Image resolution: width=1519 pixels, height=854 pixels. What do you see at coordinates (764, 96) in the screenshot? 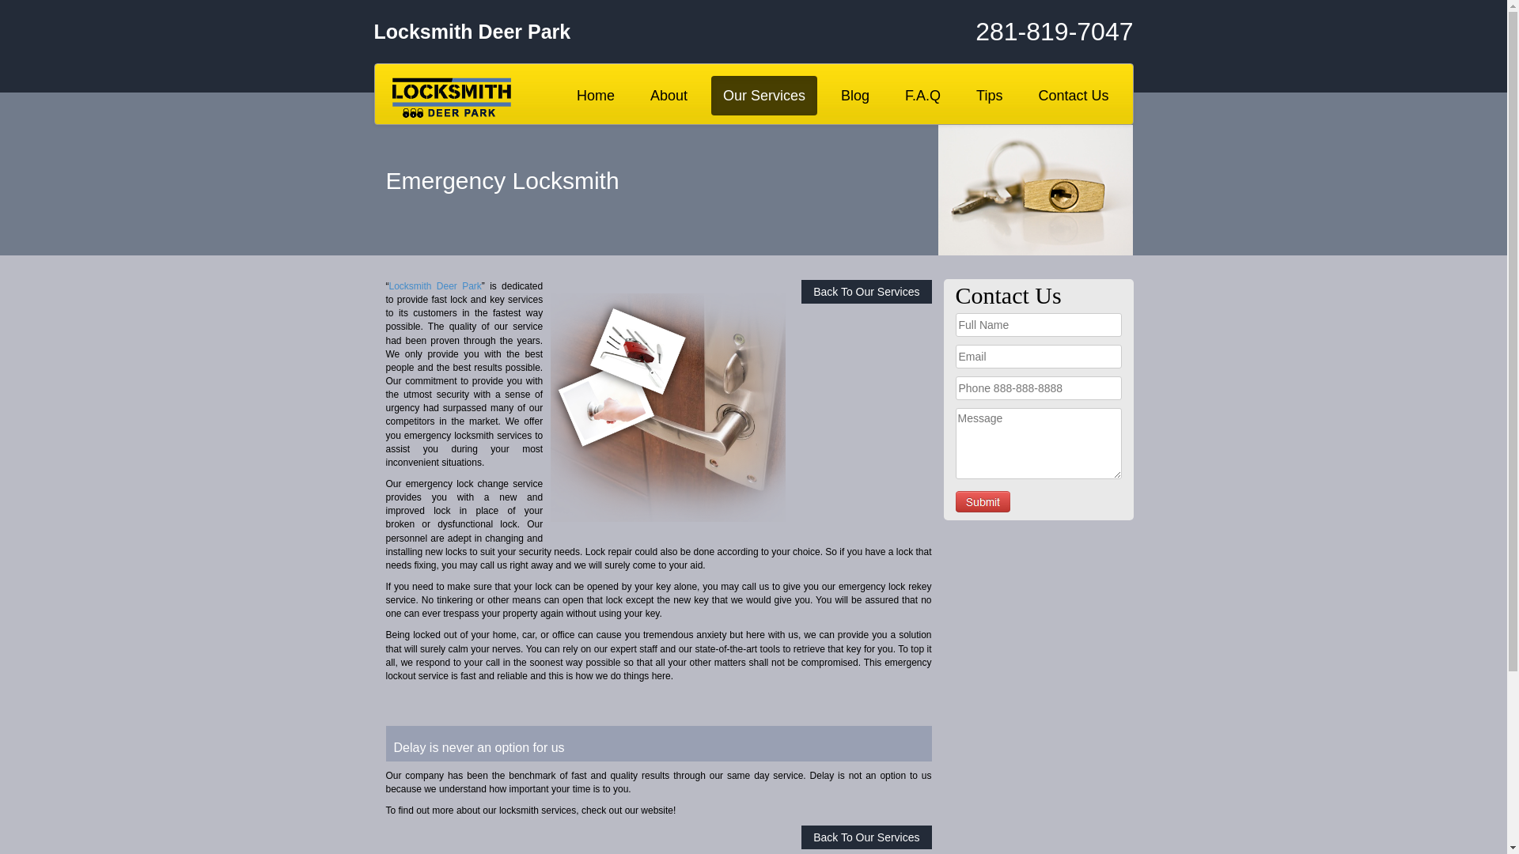
I see `Our Services` at bounding box center [764, 96].